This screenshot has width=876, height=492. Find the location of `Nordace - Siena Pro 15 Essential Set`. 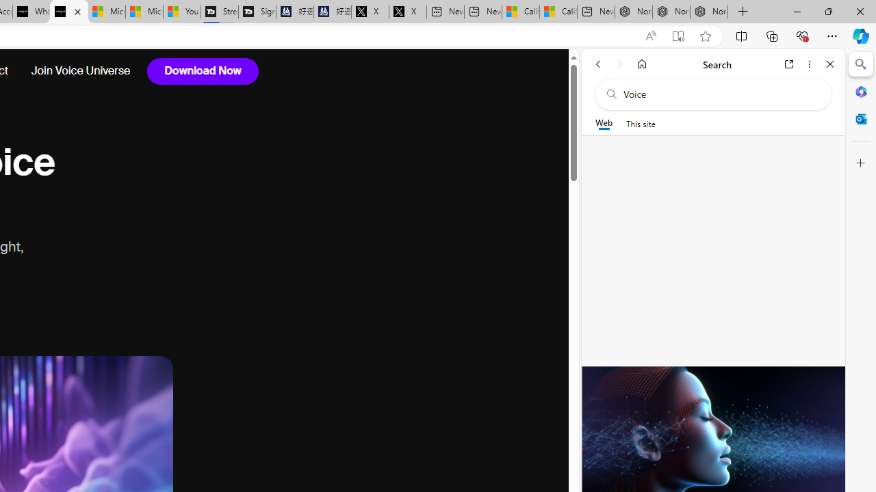

Nordace - Siena Pro 15 Essential Set is located at coordinates (709, 12).